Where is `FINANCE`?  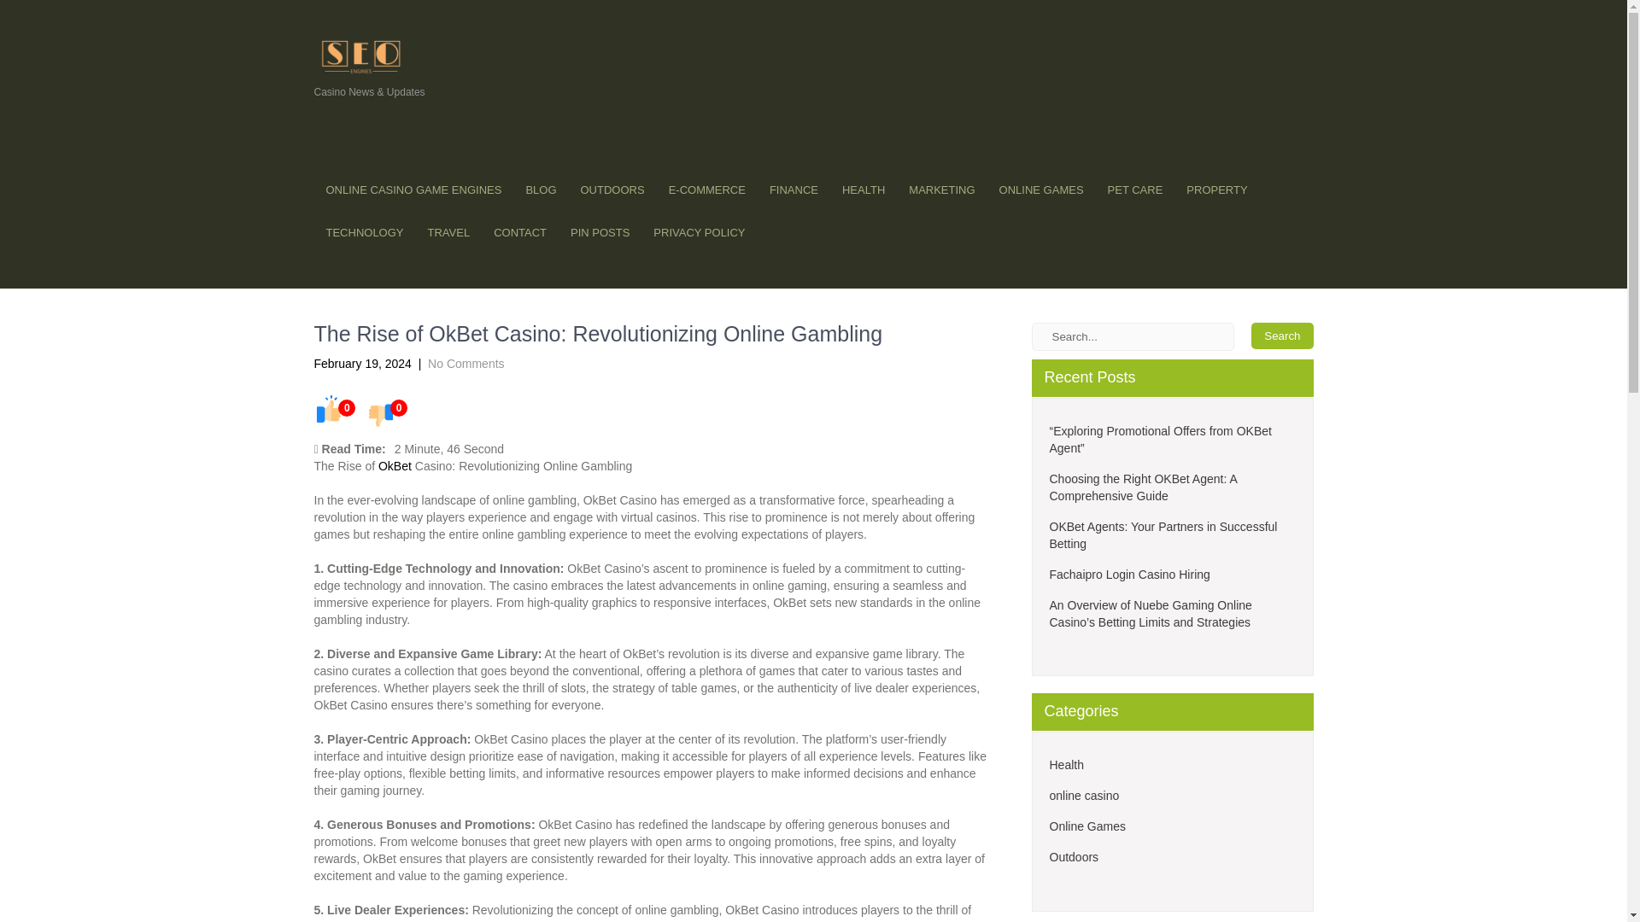
FINANCE is located at coordinates (794, 190).